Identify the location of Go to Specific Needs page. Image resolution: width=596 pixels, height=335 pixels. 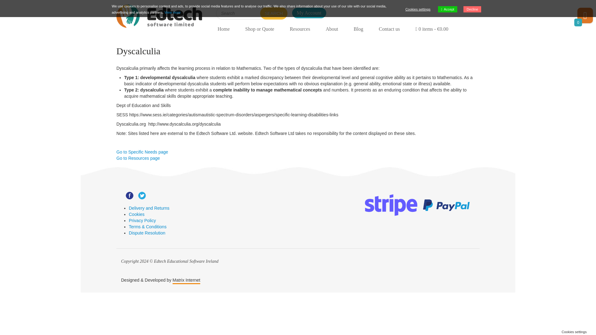
(142, 152).